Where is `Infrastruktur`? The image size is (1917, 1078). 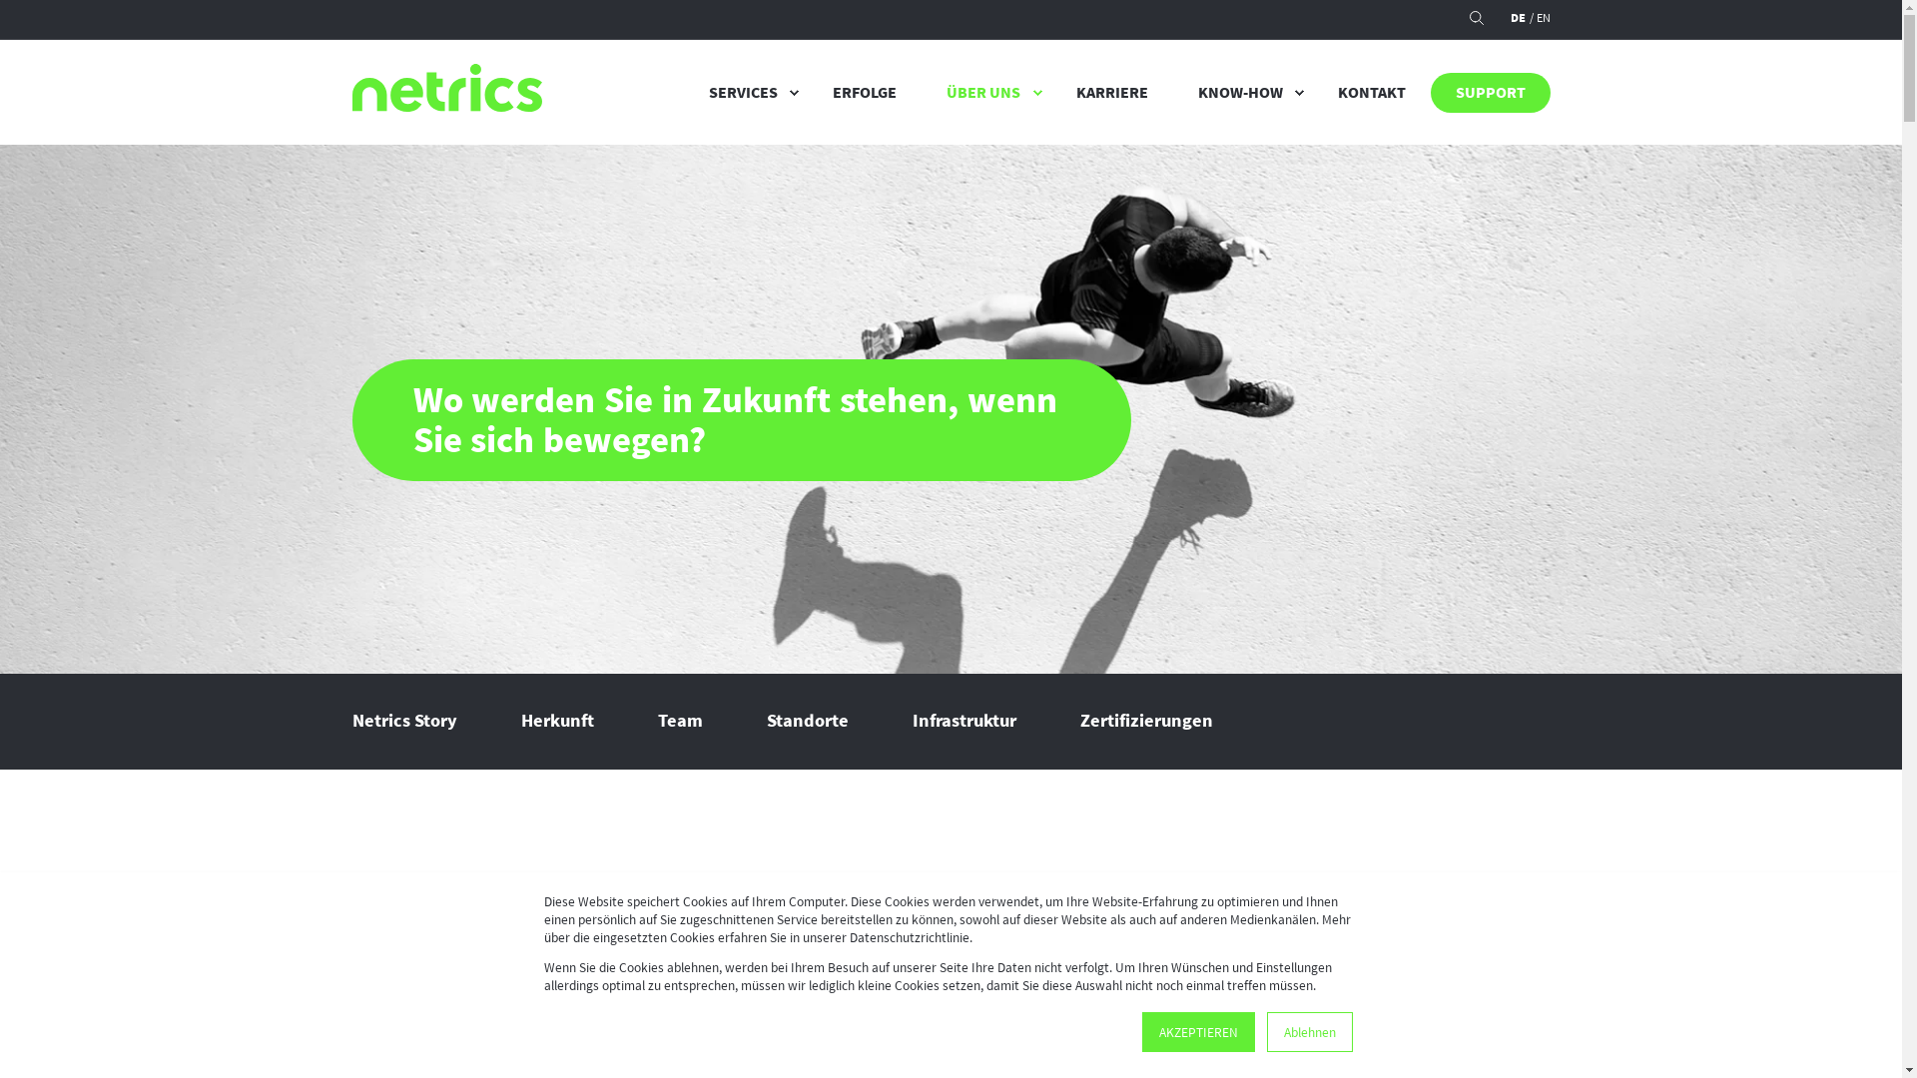 Infrastruktur is located at coordinates (964, 722).